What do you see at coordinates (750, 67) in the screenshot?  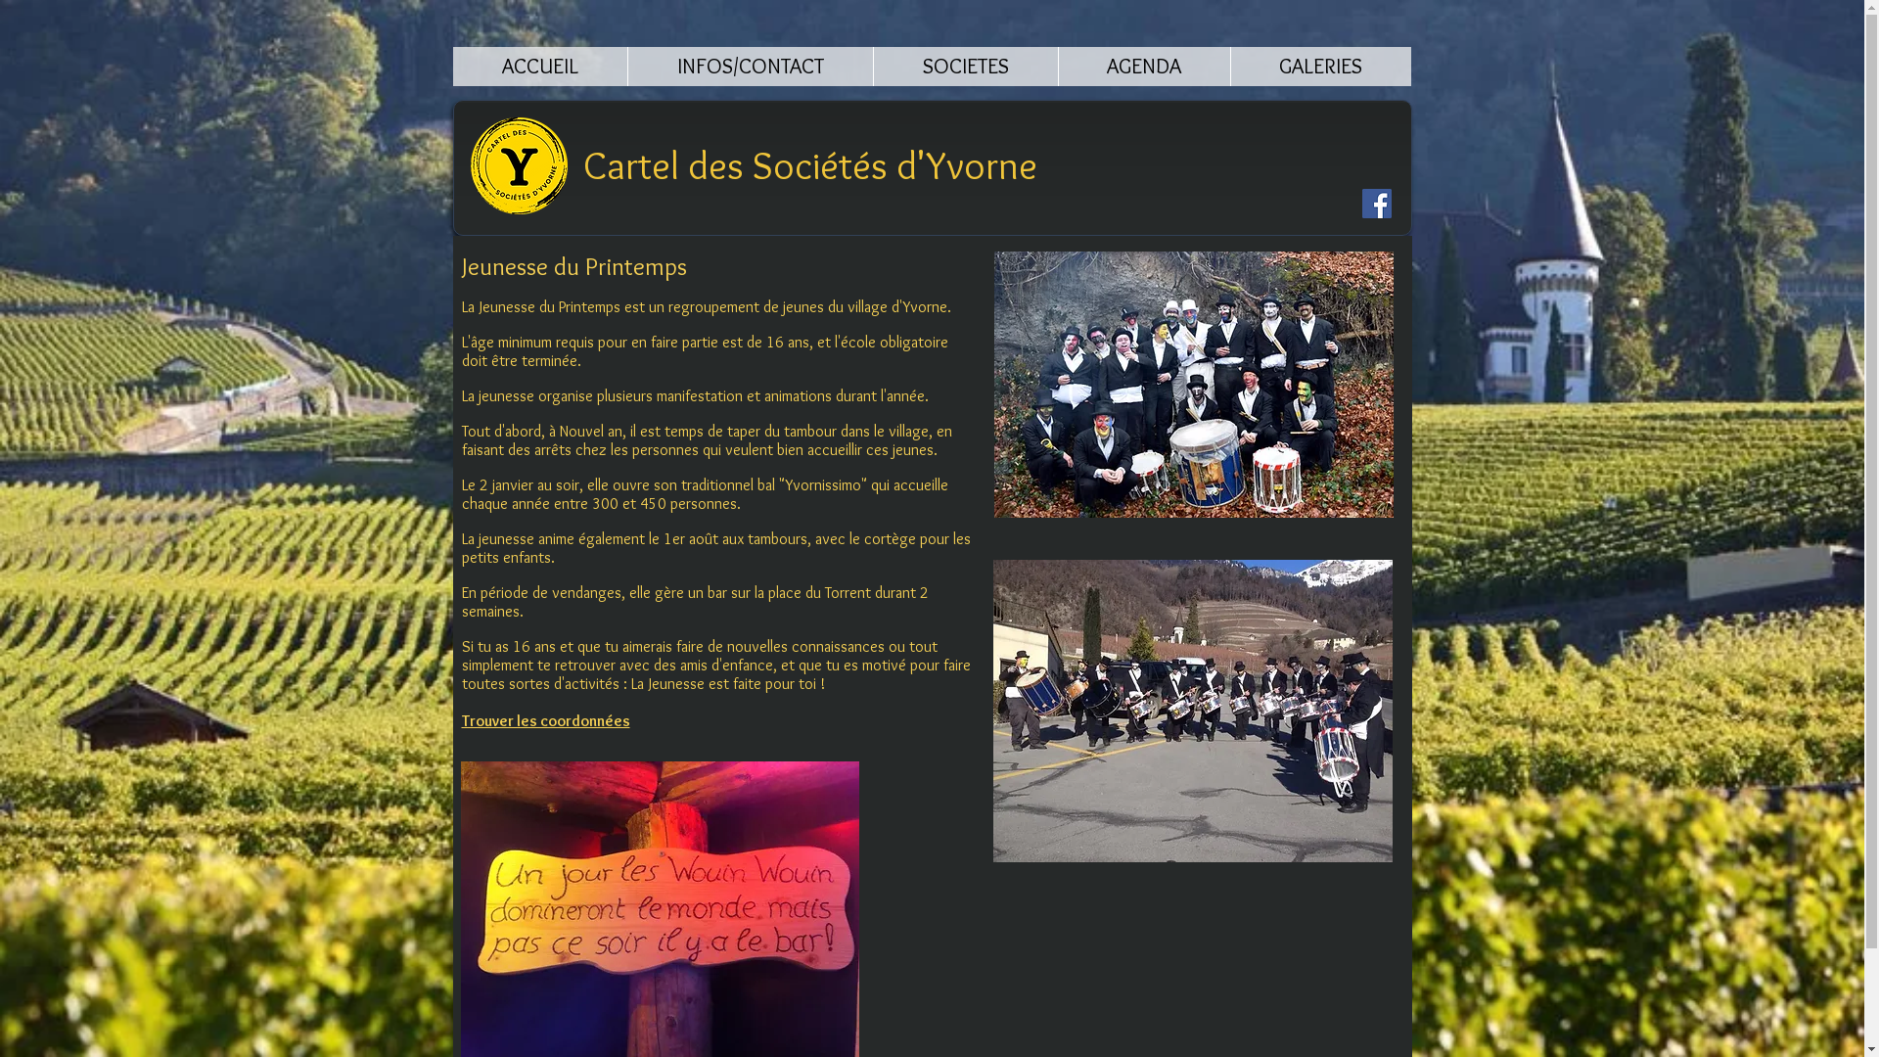 I see `INFOS/CONTACT` at bounding box center [750, 67].